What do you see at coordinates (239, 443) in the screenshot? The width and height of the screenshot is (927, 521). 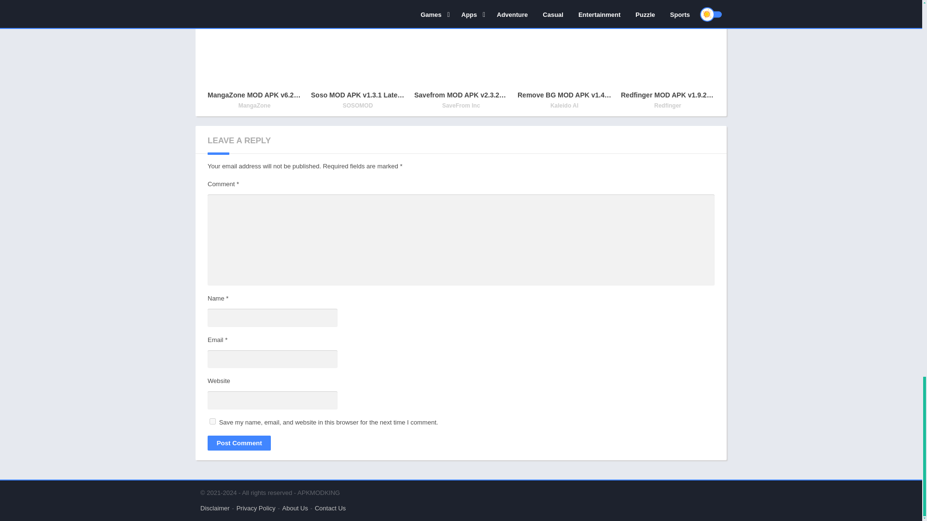 I see `Post Comment` at bounding box center [239, 443].